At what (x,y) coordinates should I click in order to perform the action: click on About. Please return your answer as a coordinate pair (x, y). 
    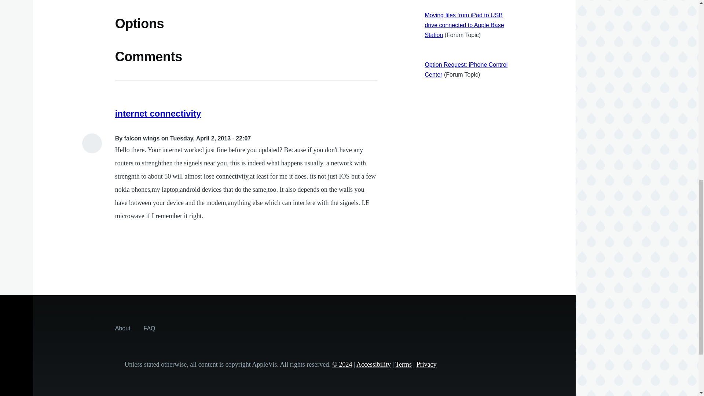
    Looking at the image, I should click on (122, 328).